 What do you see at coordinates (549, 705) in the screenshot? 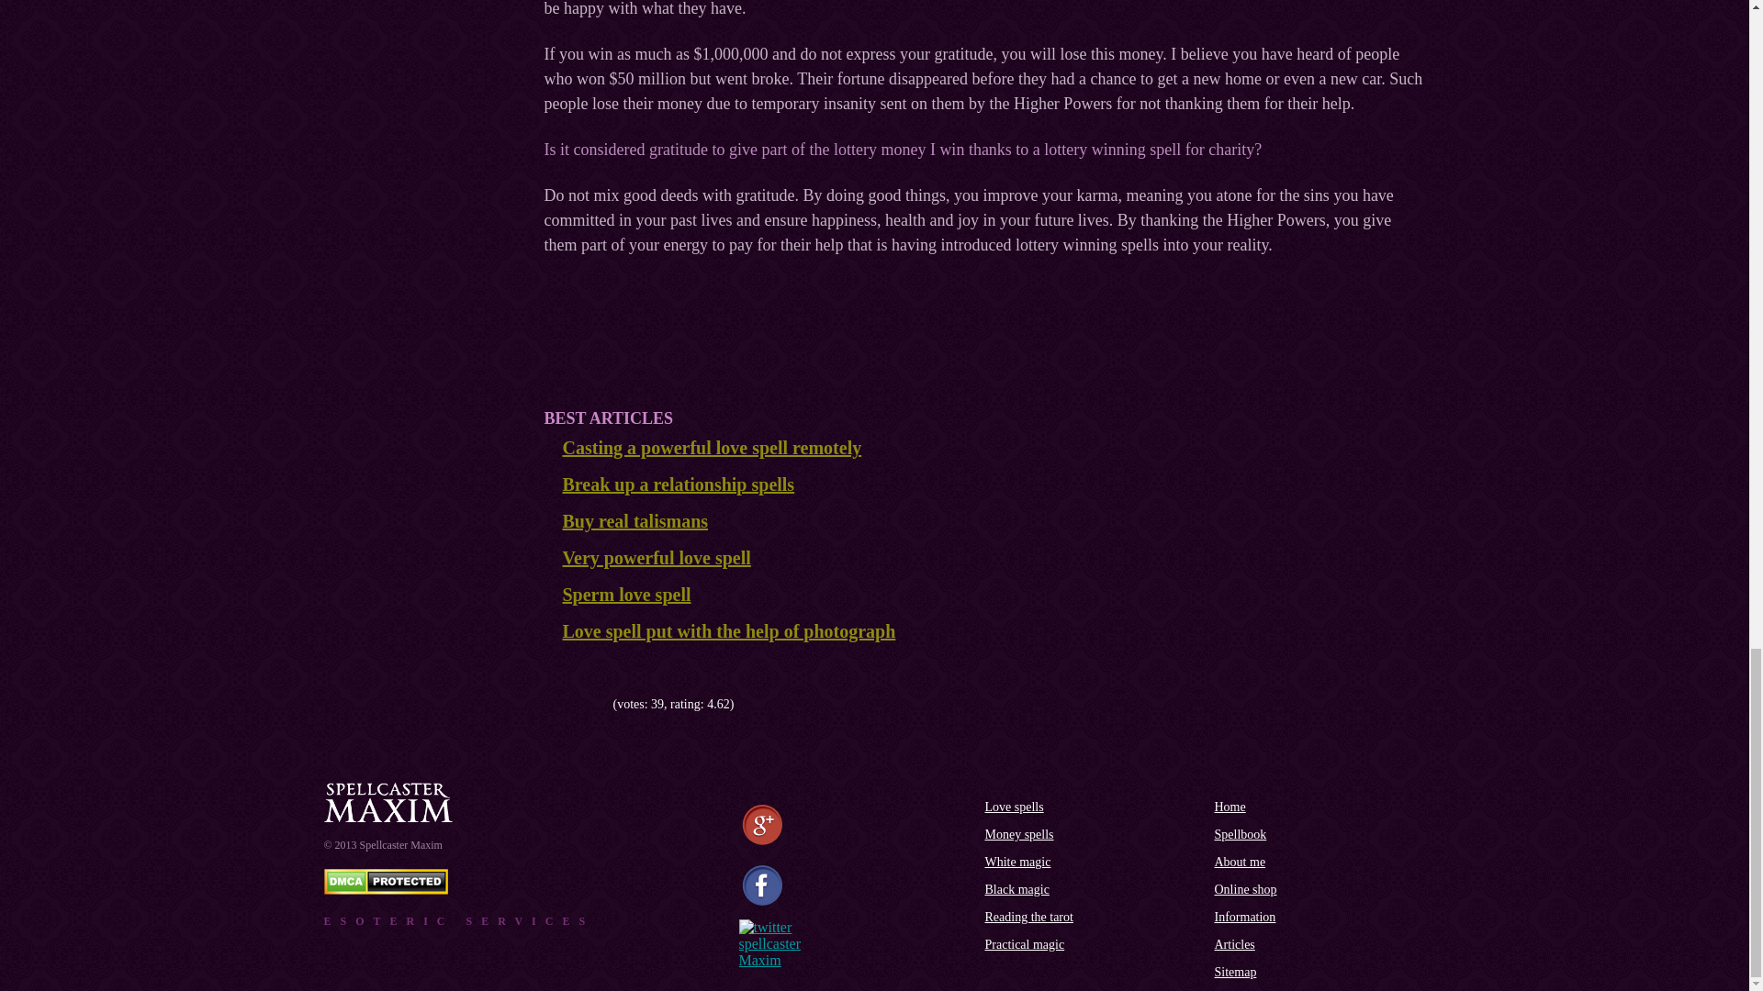
I see `1` at bounding box center [549, 705].